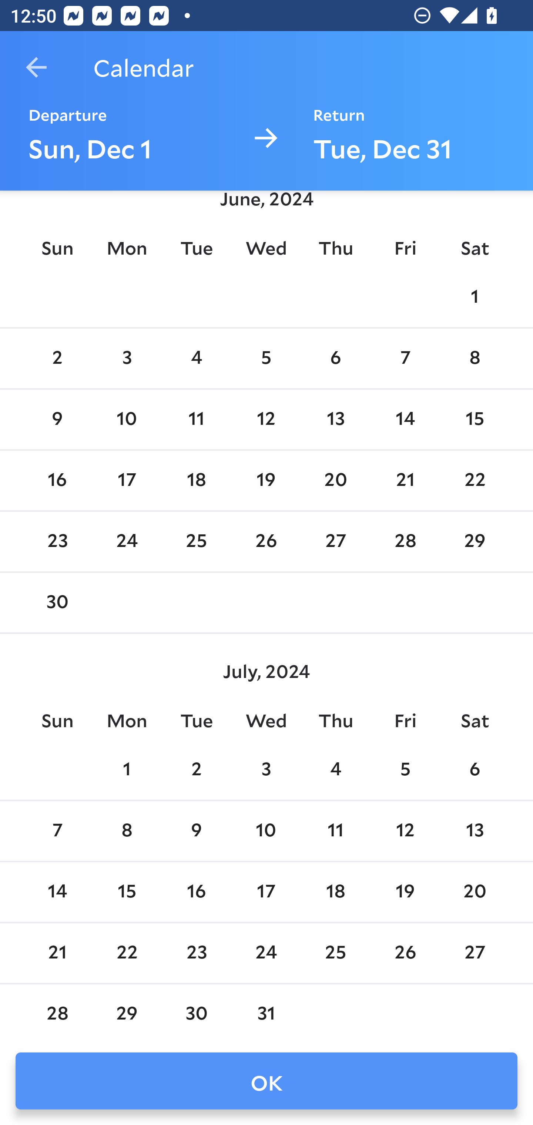  What do you see at coordinates (127, 1013) in the screenshot?
I see `29` at bounding box center [127, 1013].